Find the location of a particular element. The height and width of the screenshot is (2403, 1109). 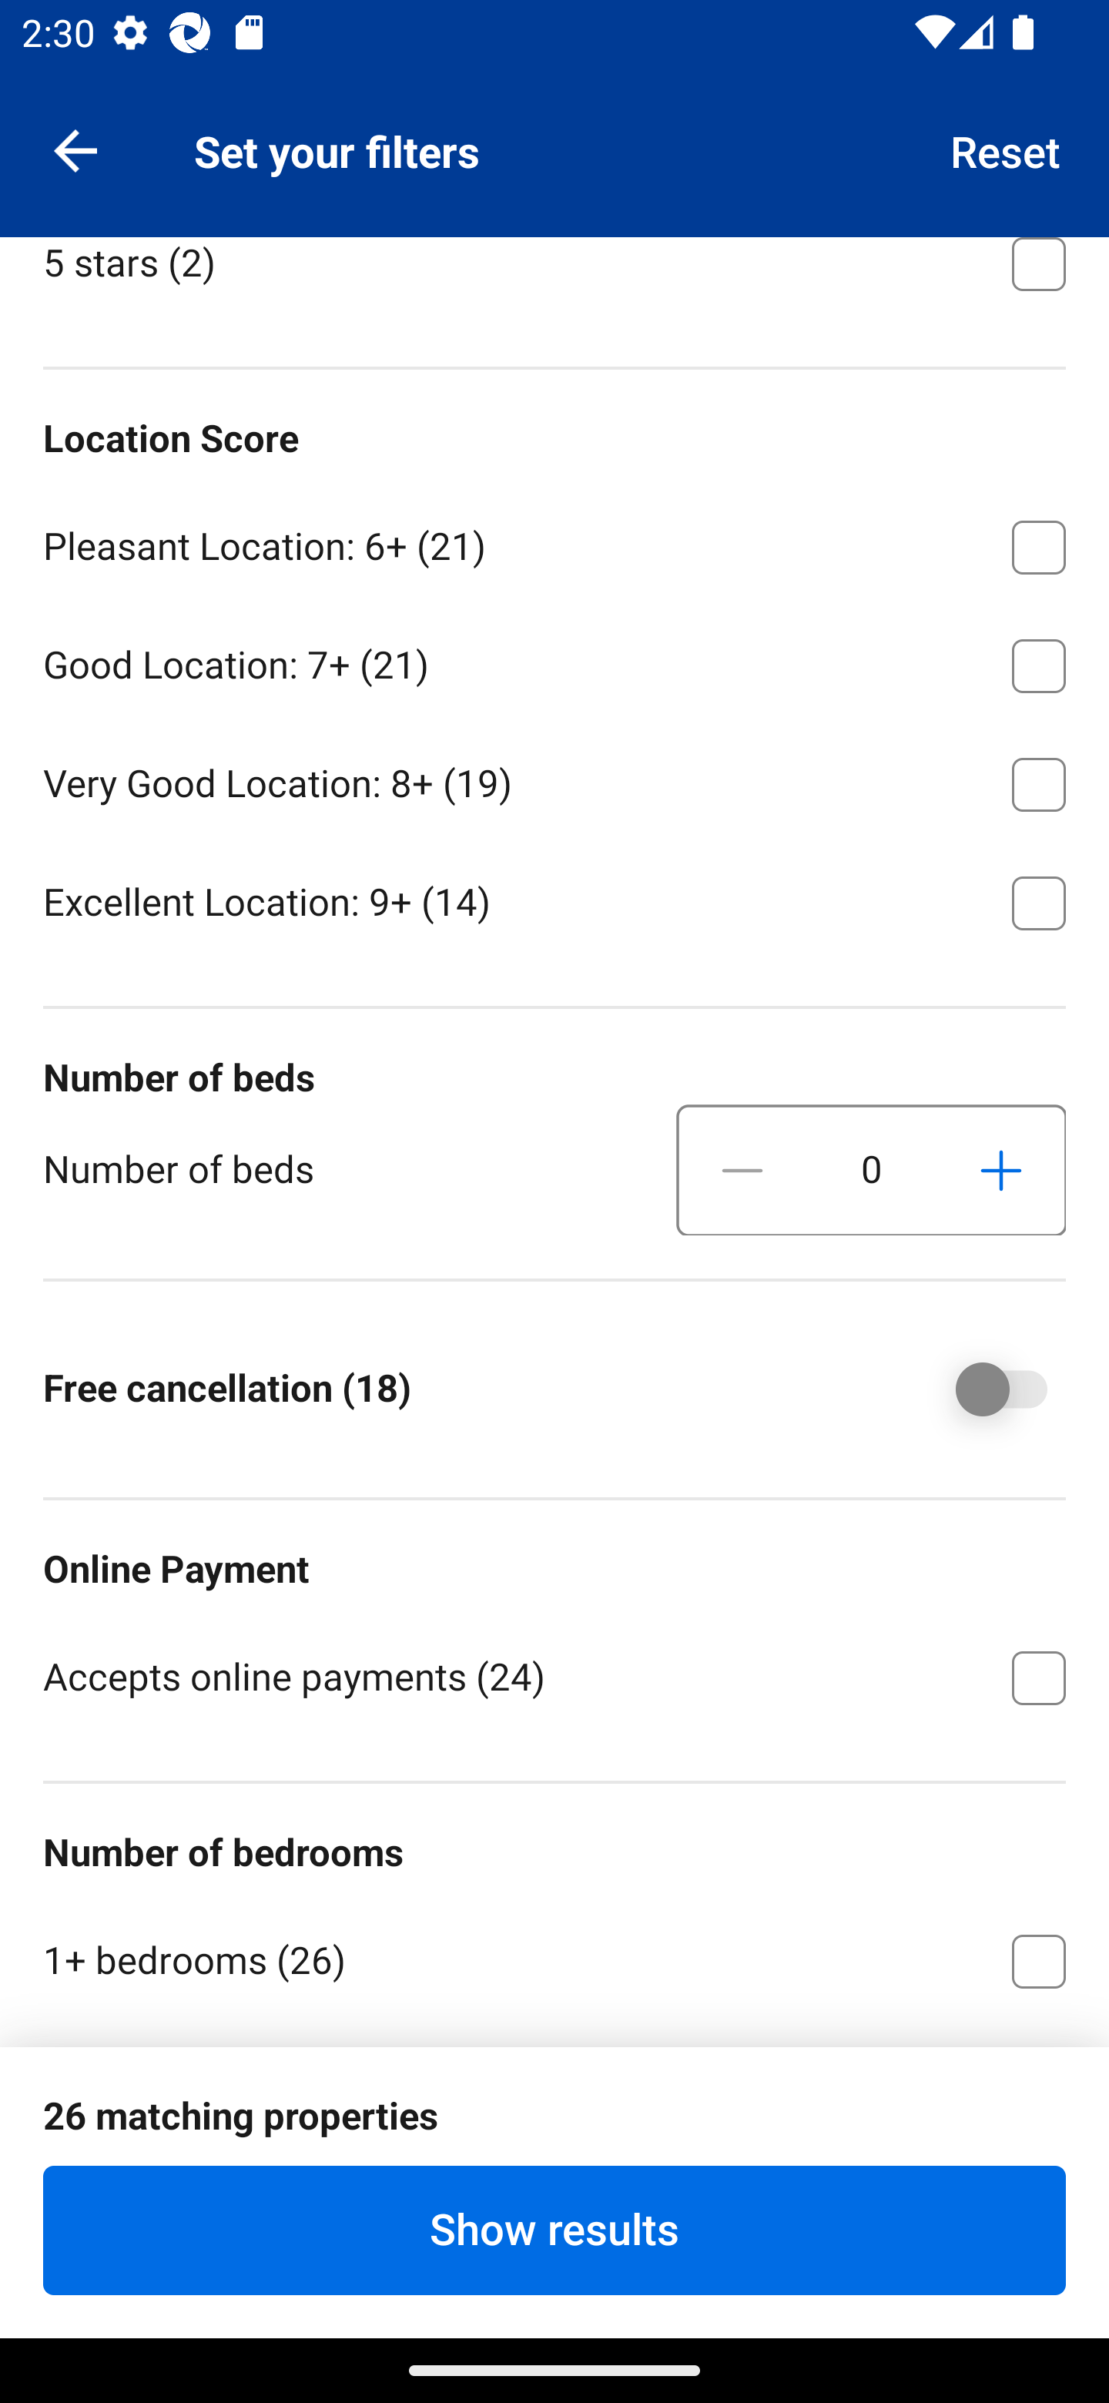

Show results is located at coordinates (554, 2230).